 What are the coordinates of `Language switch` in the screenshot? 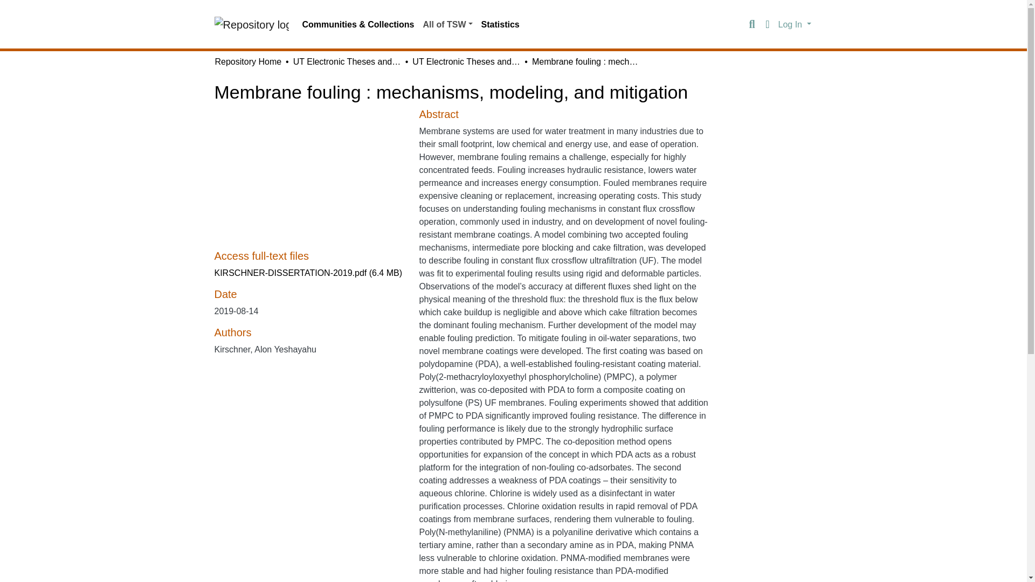 It's located at (768, 25).